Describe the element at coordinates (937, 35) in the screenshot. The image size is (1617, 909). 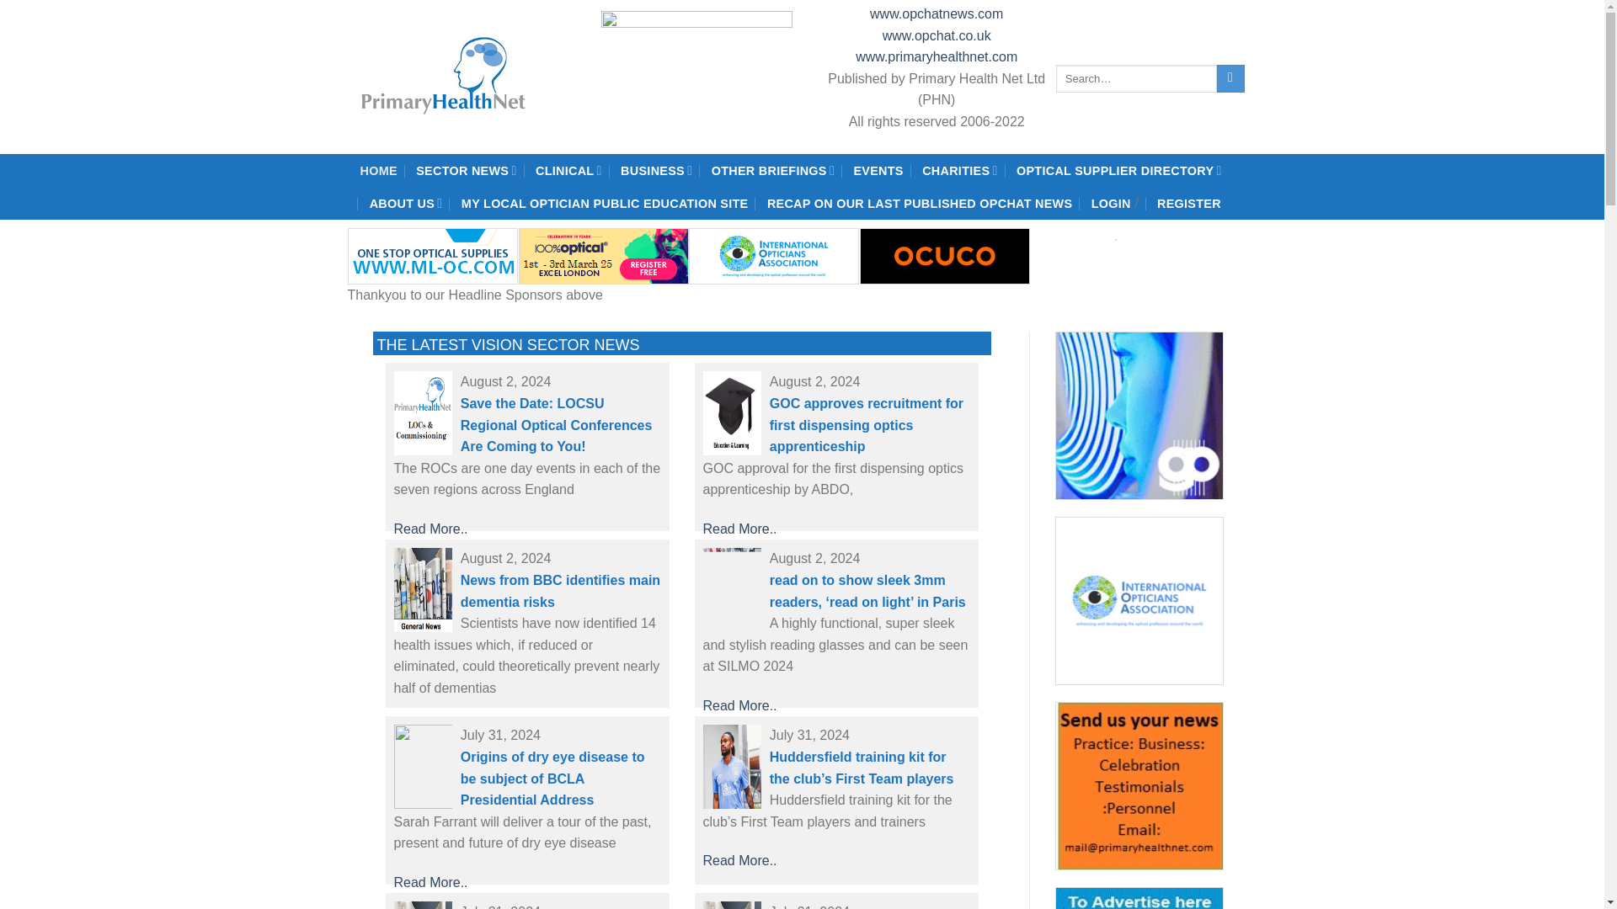
I see `www.opchat.co.uk` at that location.